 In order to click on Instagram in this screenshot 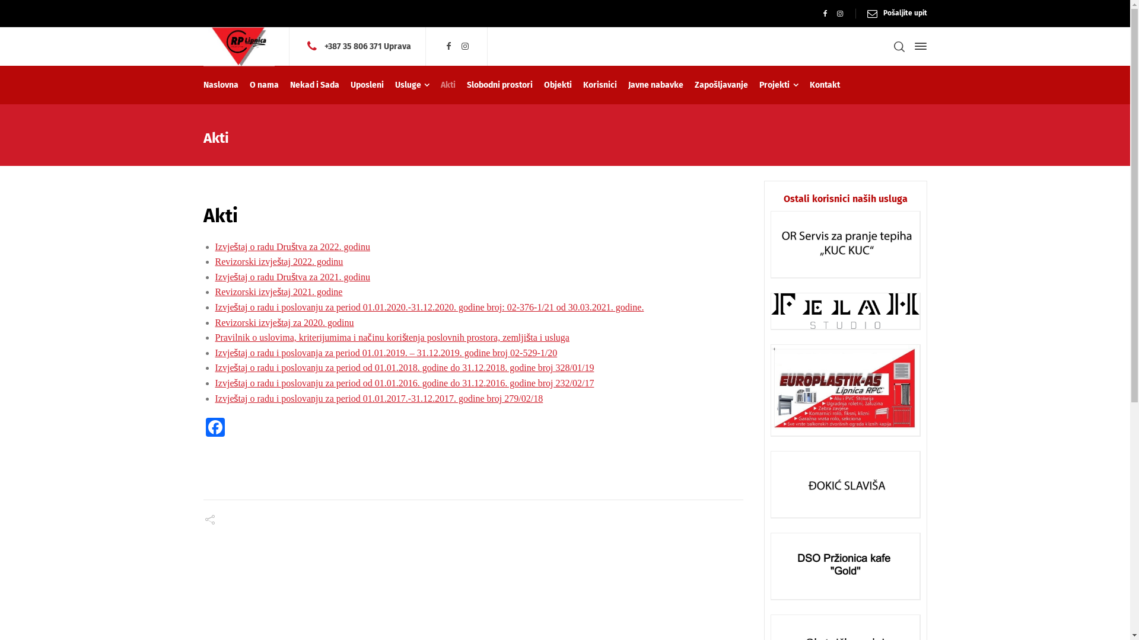, I will do `click(465, 46)`.